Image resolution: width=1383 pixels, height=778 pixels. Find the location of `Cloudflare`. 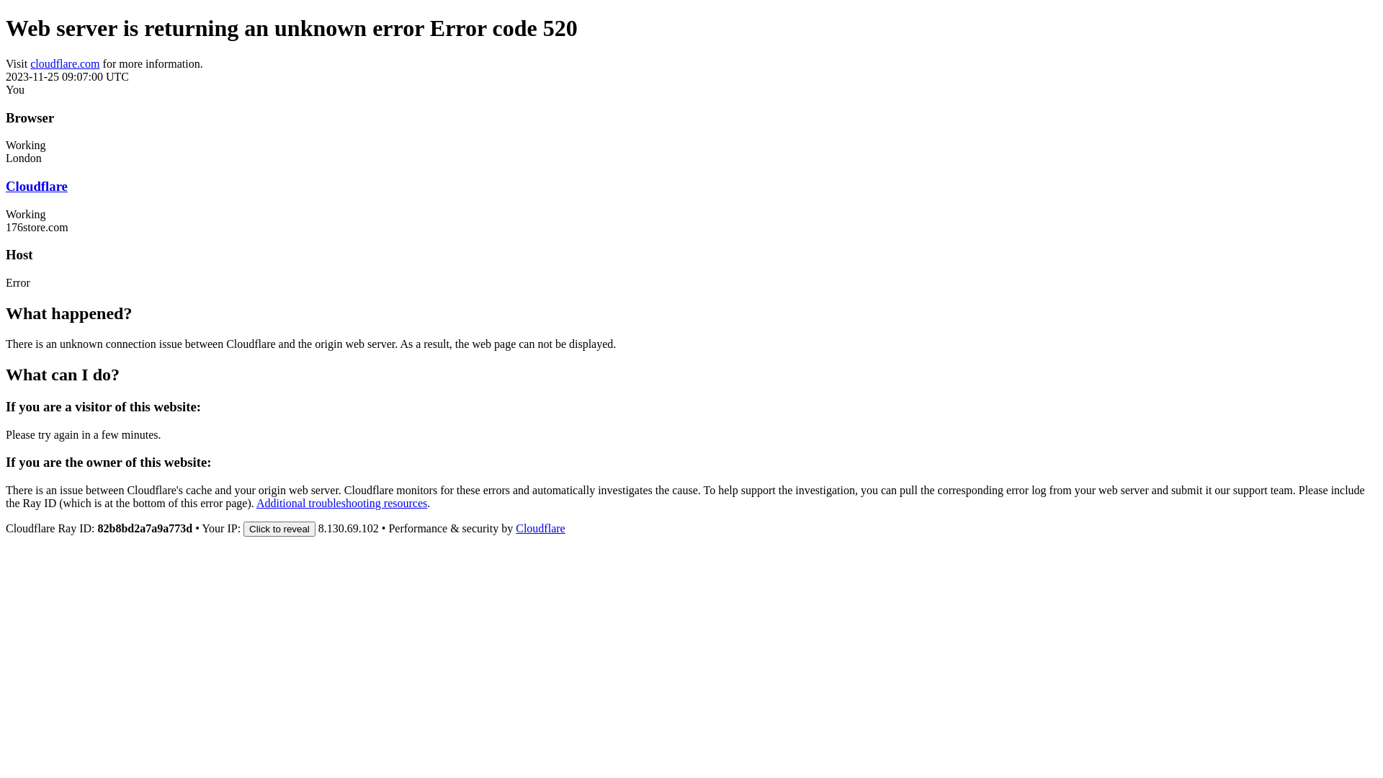

Cloudflare is located at coordinates (37, 186).